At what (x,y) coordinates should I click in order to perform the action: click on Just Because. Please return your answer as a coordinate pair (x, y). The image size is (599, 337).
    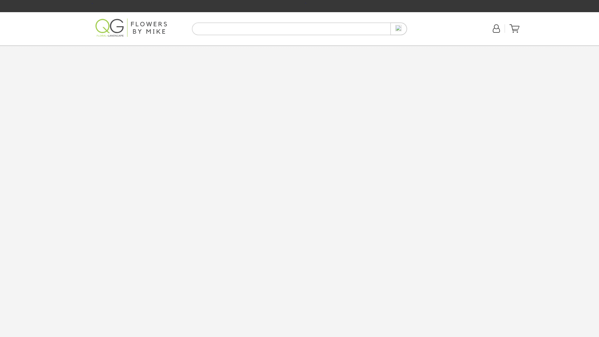
    Looking at the image, I should click on (141, 49).